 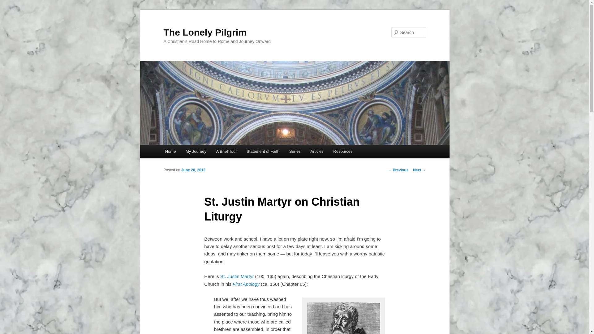 I want to click on Articles, so click(x=317, y=151).